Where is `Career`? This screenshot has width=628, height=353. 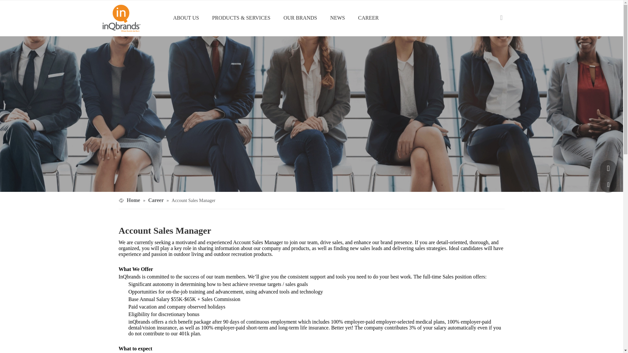
Career is located at coordinates (156, 200).